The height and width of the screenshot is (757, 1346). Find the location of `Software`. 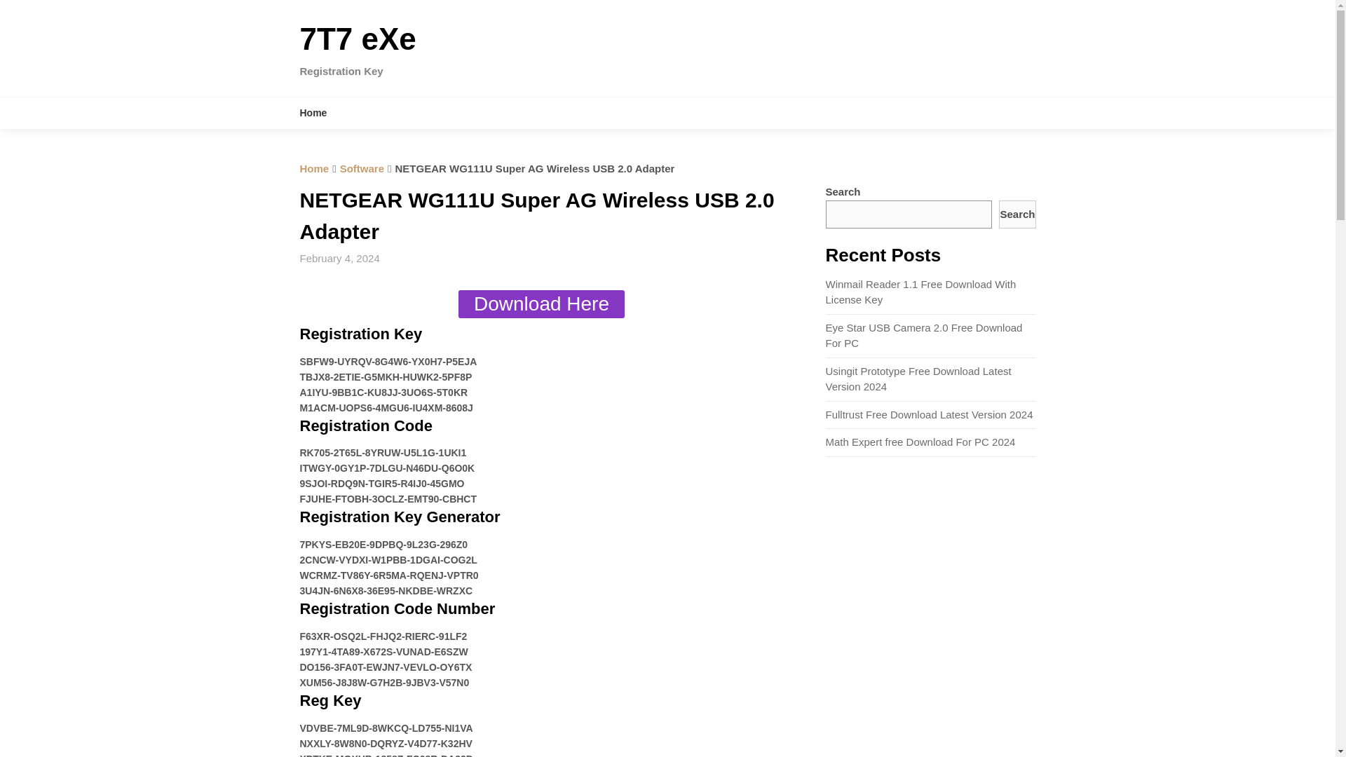

Software is located at coordinates (362, 168).